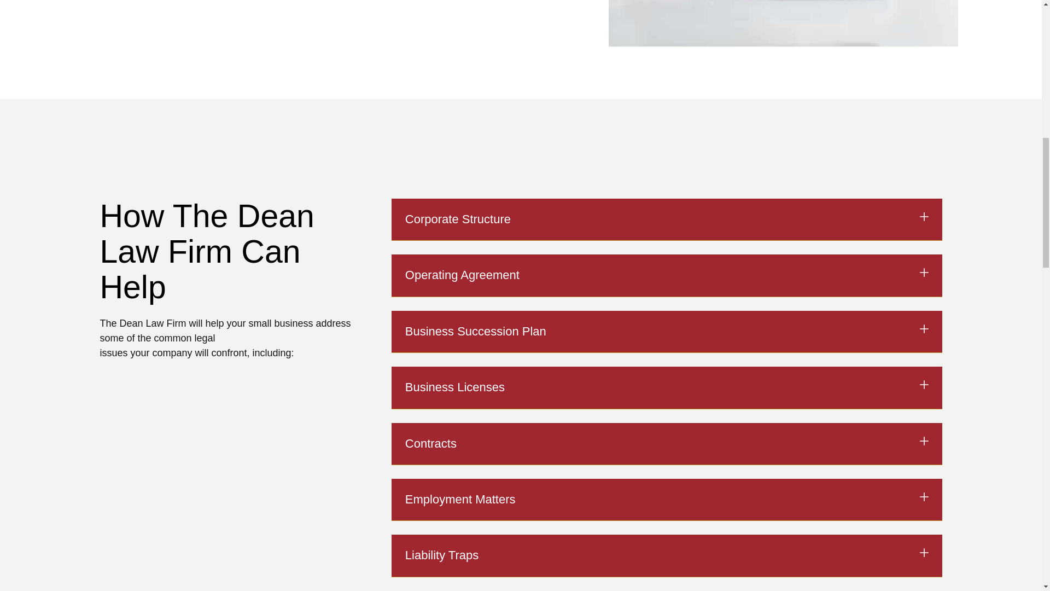 The image size is (1050, 591). What do you see at coordinates (455, 387) in the screenshot?
I see `Business Licenses` at bounding box center [455, 387].